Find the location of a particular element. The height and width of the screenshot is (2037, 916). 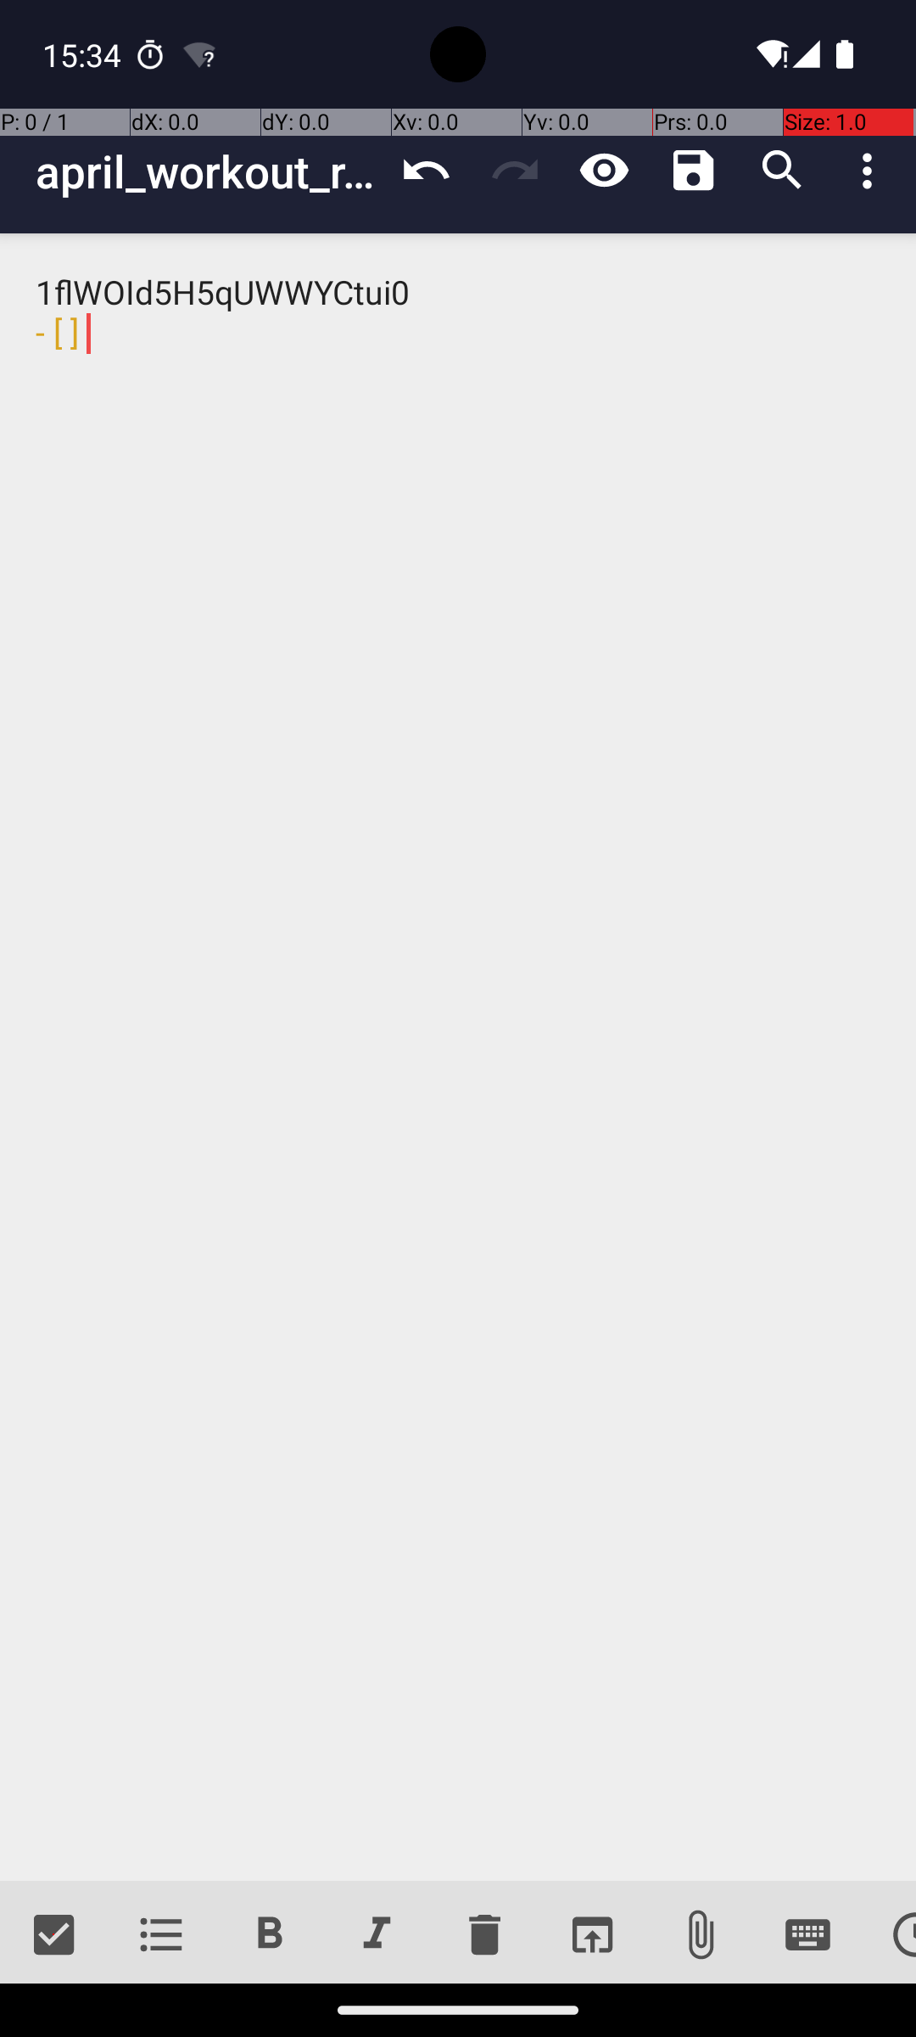

1flWOId5H5qUWWYCtui0
- [ ]  is located at coordinates (458, 1058).